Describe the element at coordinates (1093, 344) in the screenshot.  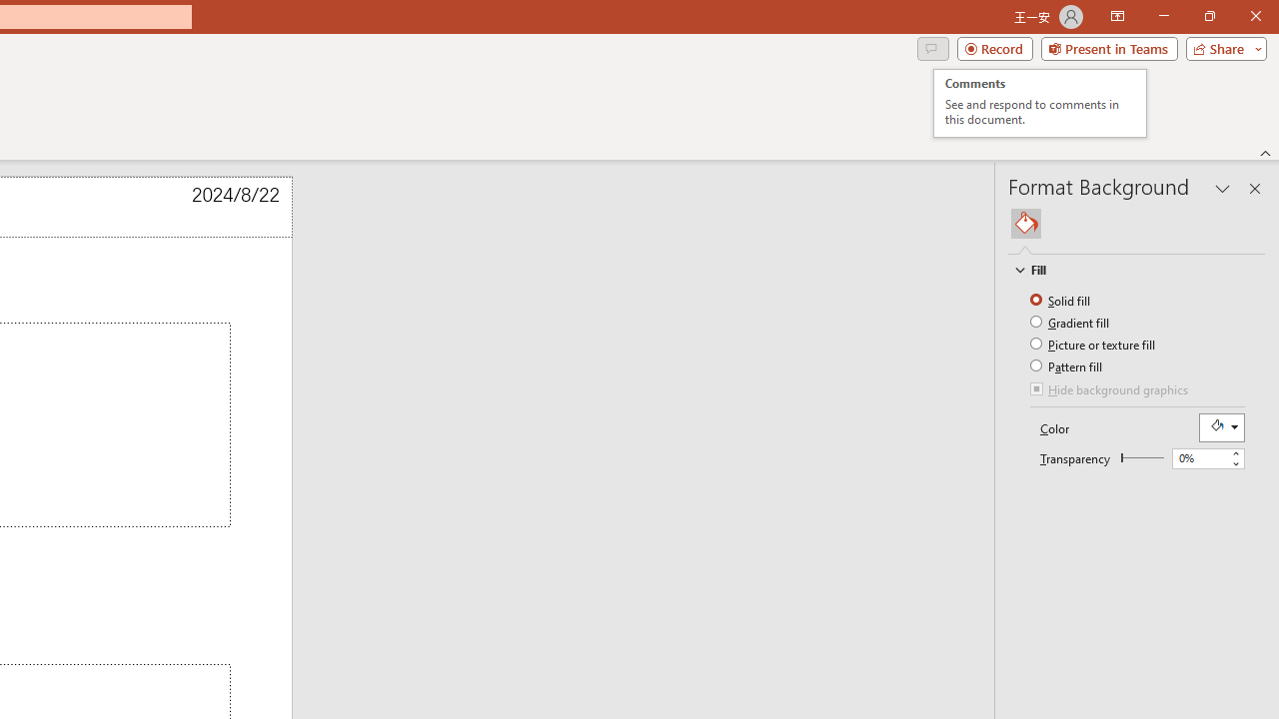
I see `Picture or texture fill` at that location.